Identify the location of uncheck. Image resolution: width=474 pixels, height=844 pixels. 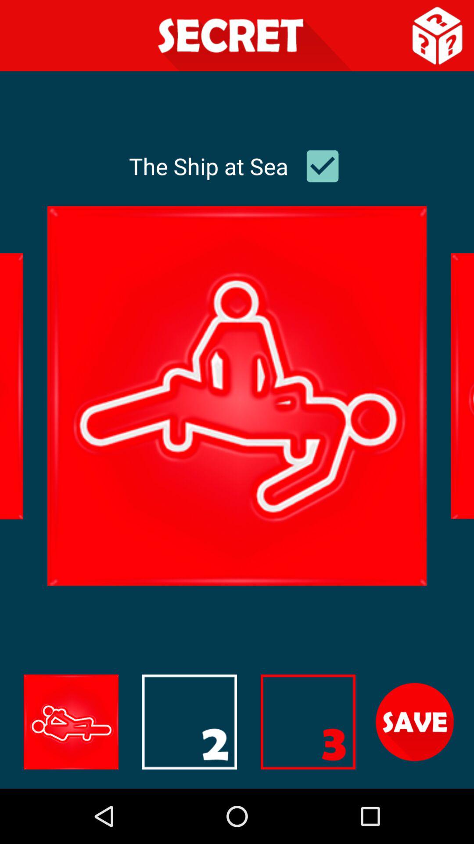
(322, 166).